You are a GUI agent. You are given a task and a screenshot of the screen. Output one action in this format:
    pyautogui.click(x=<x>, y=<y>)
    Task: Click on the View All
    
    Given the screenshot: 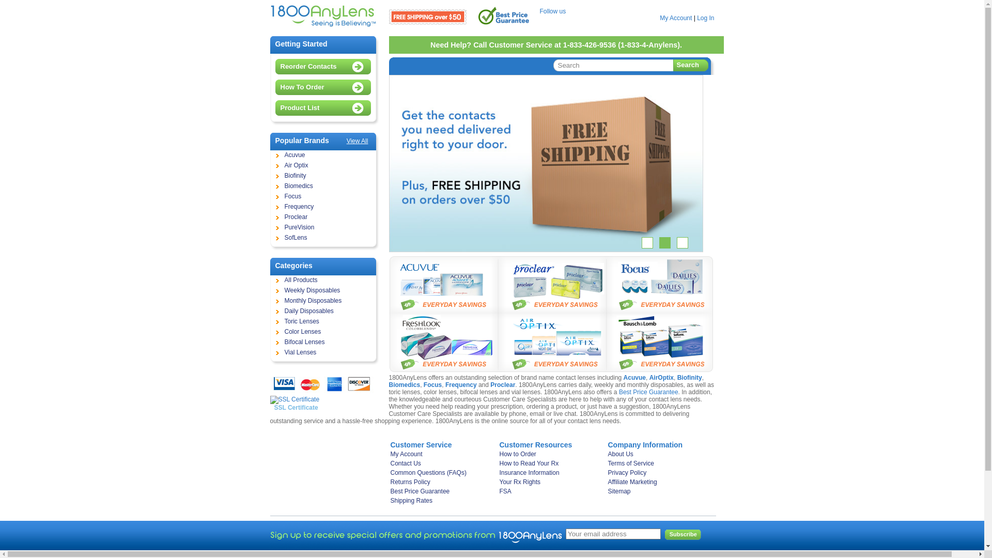 What is the action you would take?
    pyautogui.click(x=358, y=141)
    